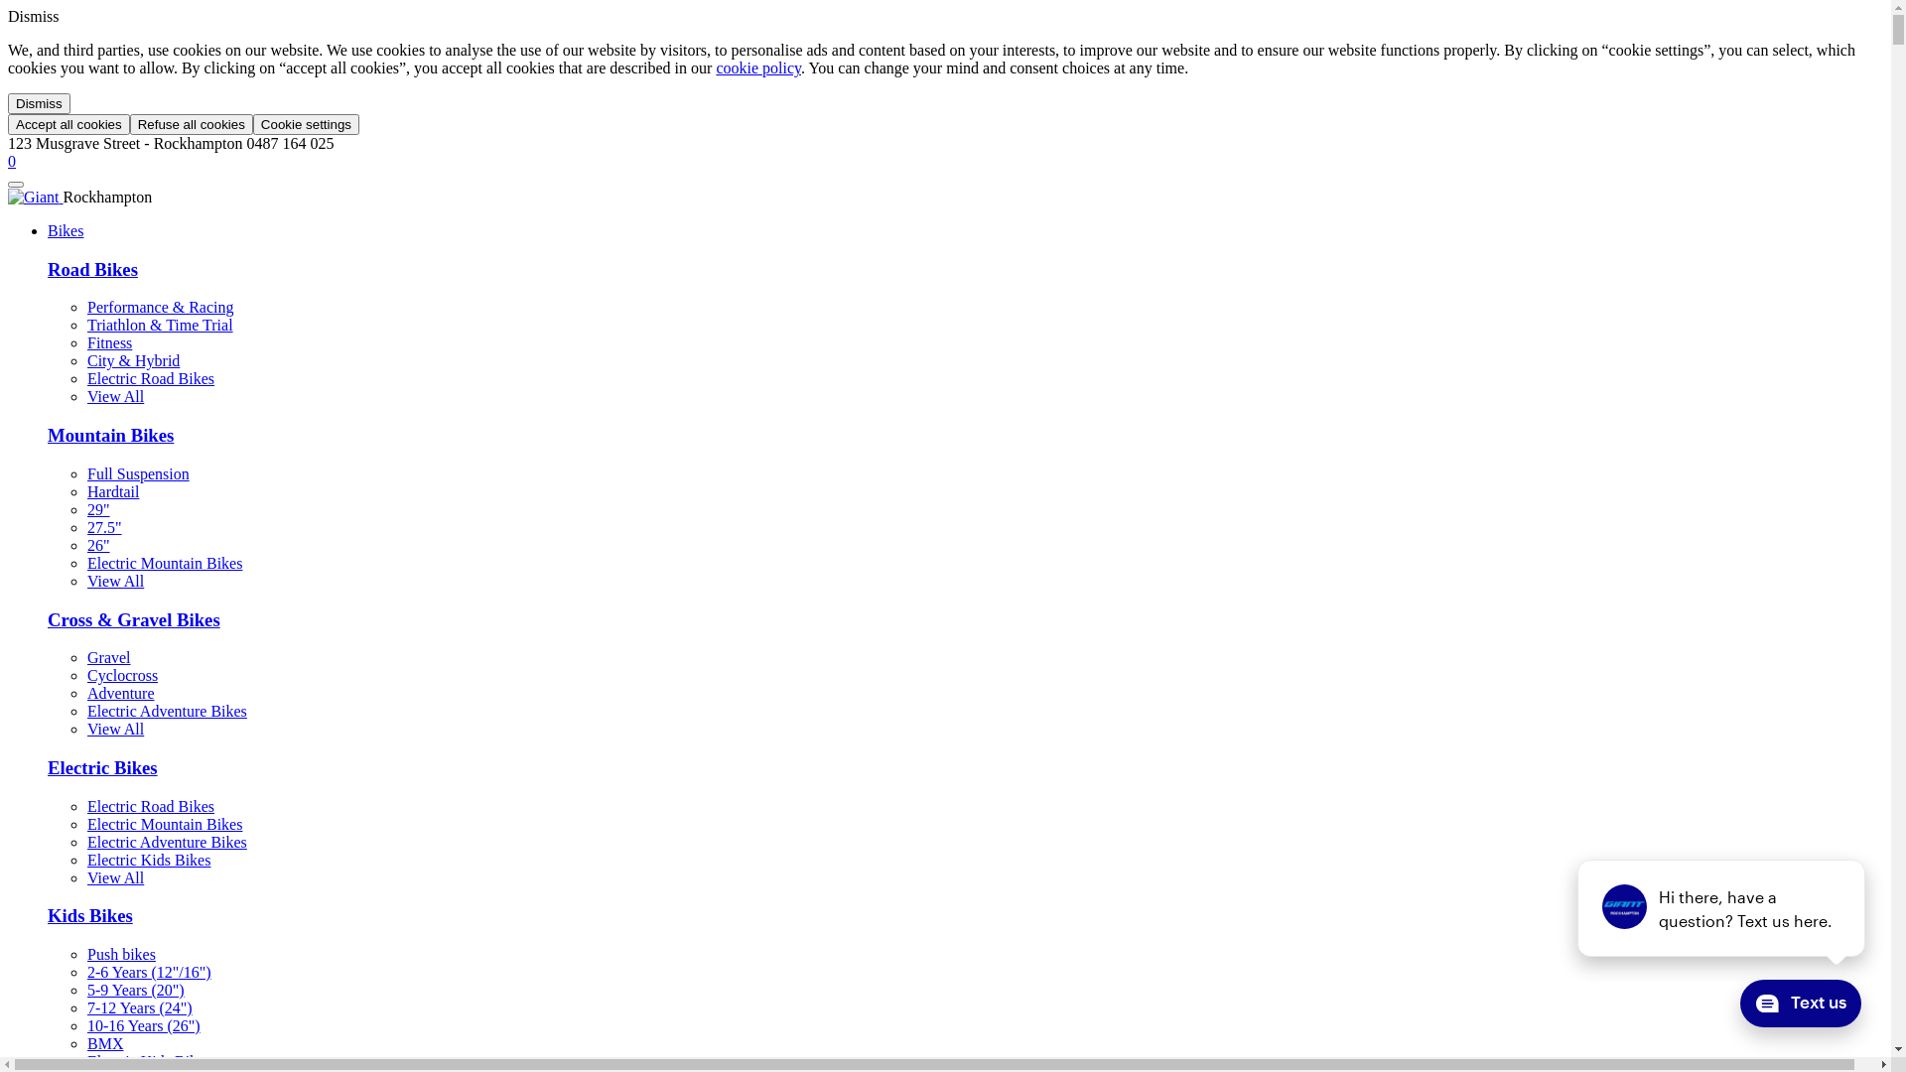 The height and width of the screenshot is (1072, 1906). I want to click on Electric Road Bikes, so click(151, 379).